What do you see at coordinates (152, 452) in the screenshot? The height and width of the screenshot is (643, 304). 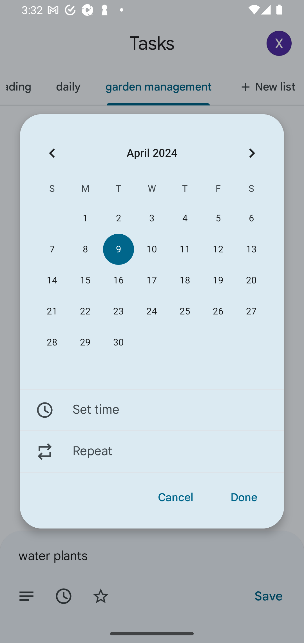 I see `Repeat` at bounding box center [152, 452].